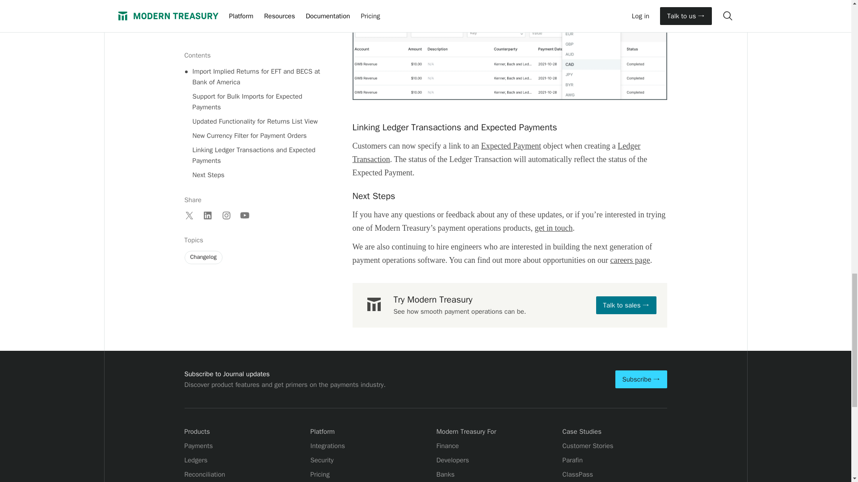 The image size is (858, 482). What do you see at coordinates (510, 145) in the screenshot?
I see `Expected Payment` at bounding box center [510, 145].